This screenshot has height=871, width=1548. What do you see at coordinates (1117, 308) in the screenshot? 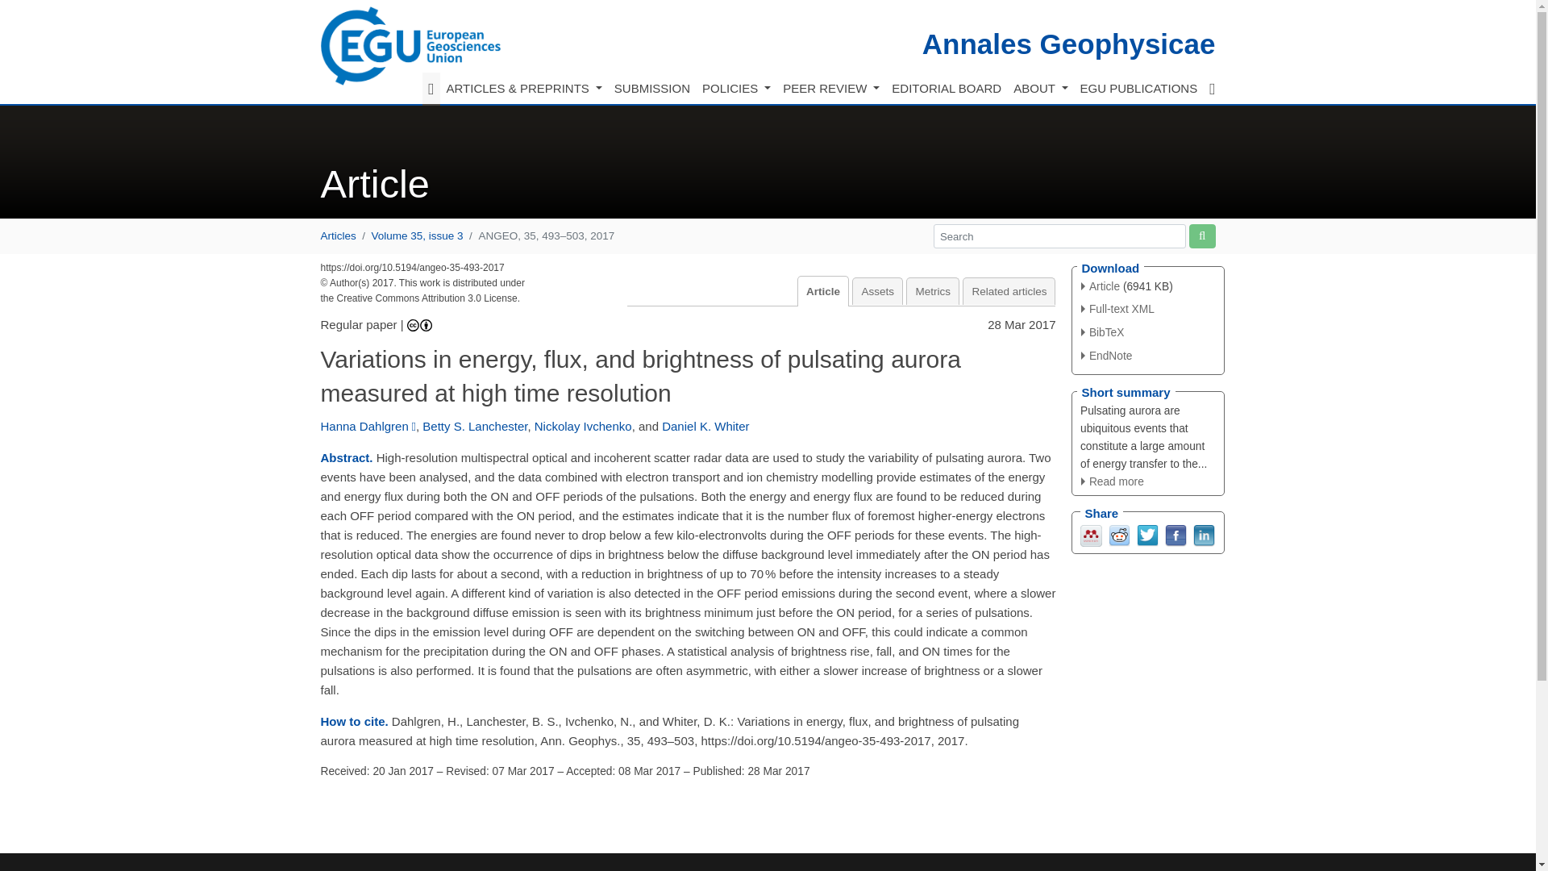
I see `XML Version` at bounding box center [1117, 308].